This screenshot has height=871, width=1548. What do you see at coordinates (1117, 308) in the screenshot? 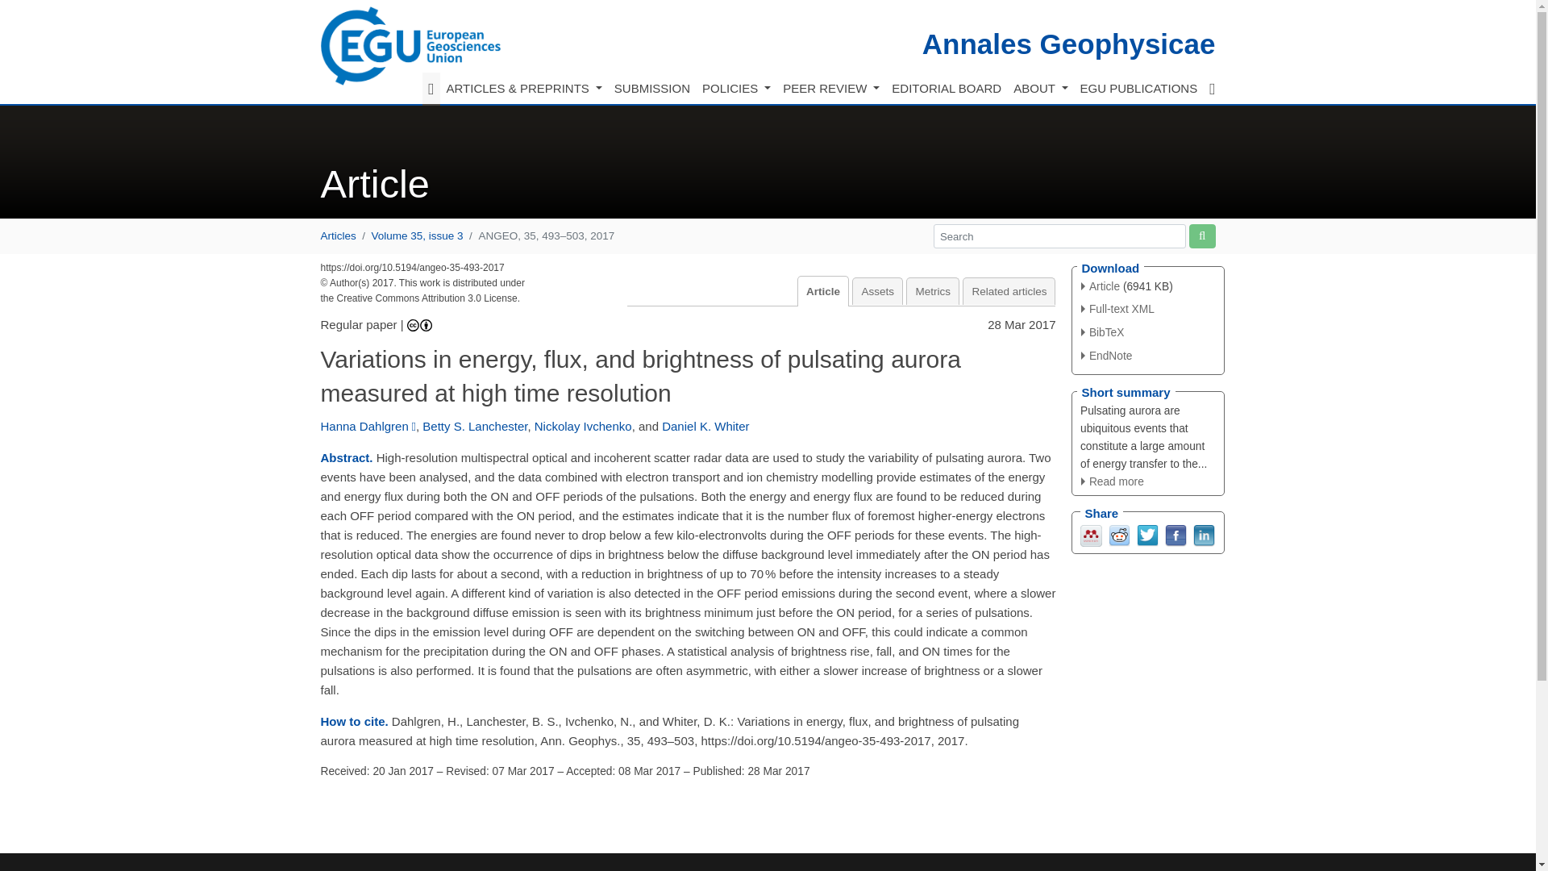
I see `XML Version` at bounding box center [1117, 308].